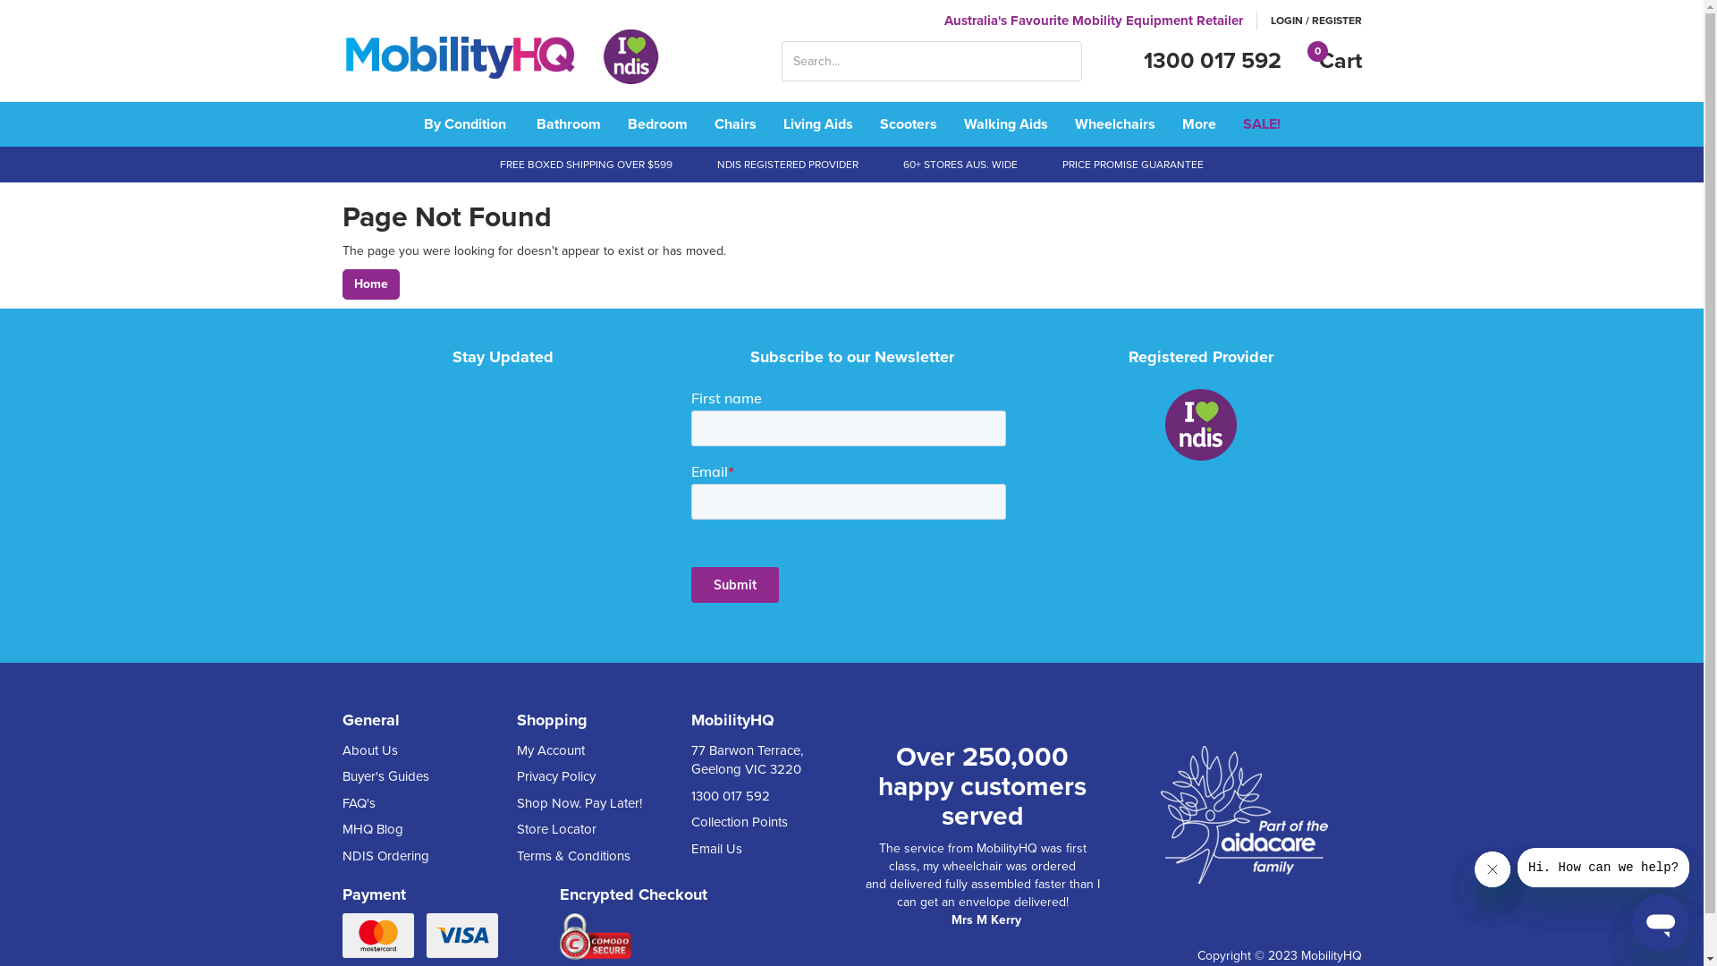  I want to click on MHQ Blog, so click(410, 830).